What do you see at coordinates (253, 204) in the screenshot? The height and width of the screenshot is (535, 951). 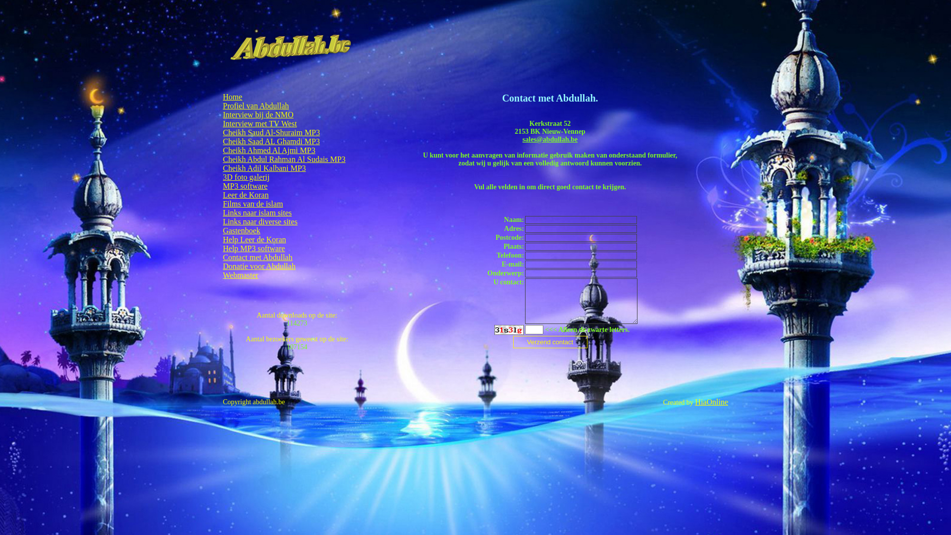 I see `Films van de islam` at bounding box center [253, 204].